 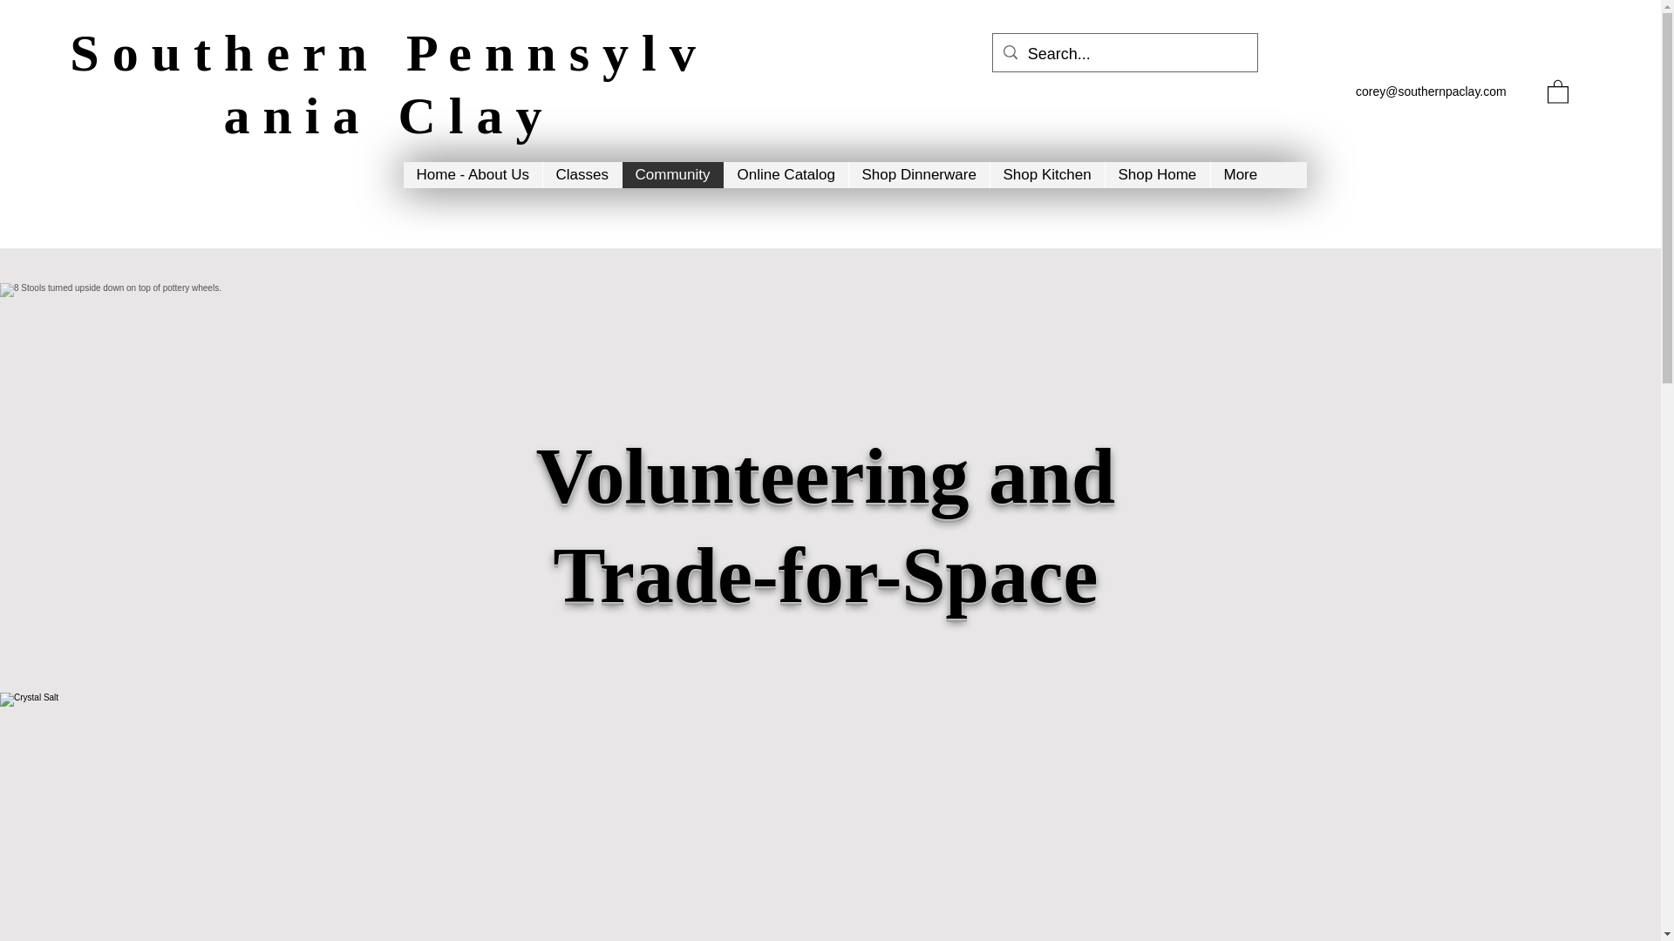 I want to click on Shop Dinnerware, so click(x=917, y=174).